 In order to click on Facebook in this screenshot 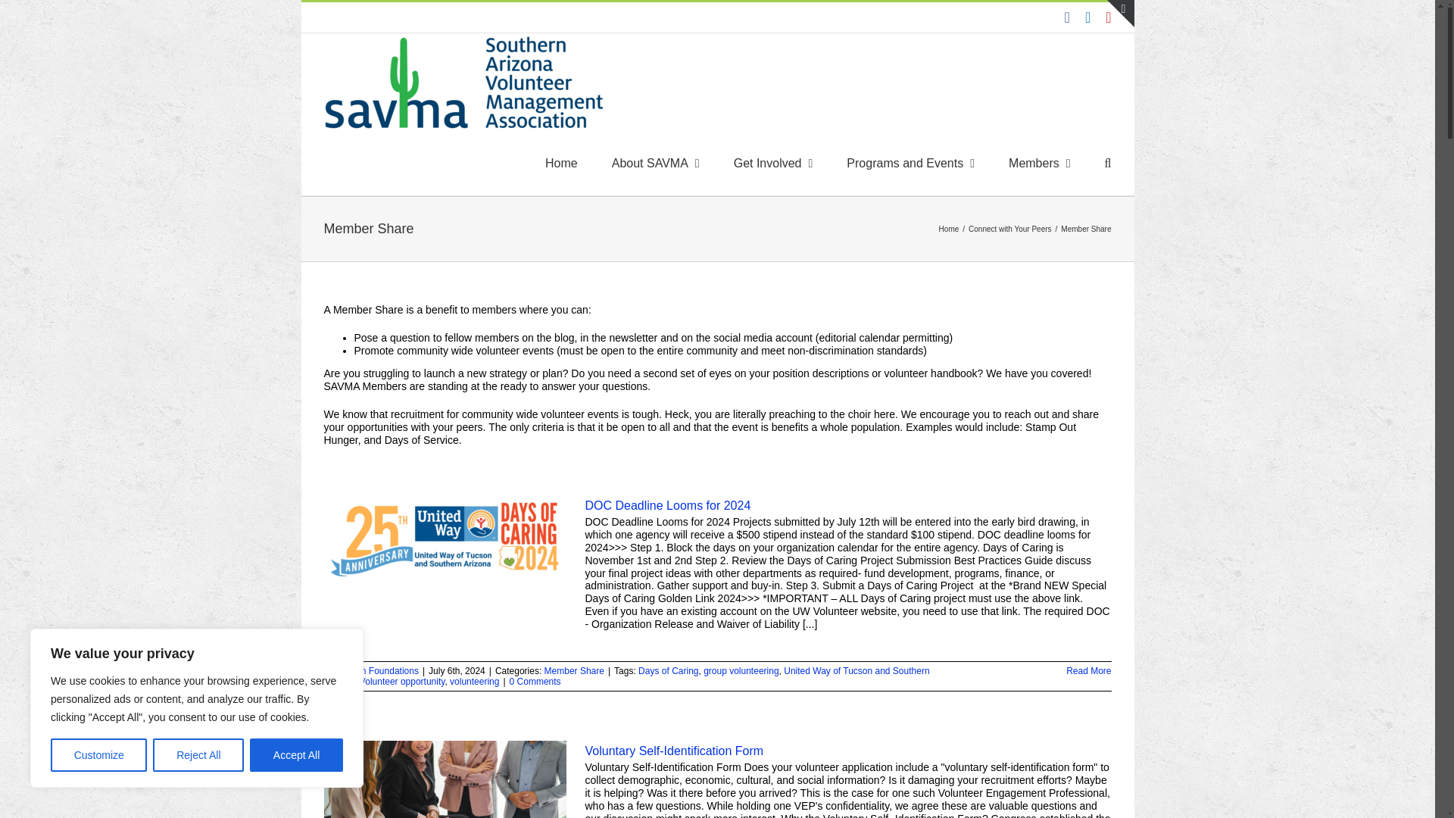, I will do `click(1067, 17)`.